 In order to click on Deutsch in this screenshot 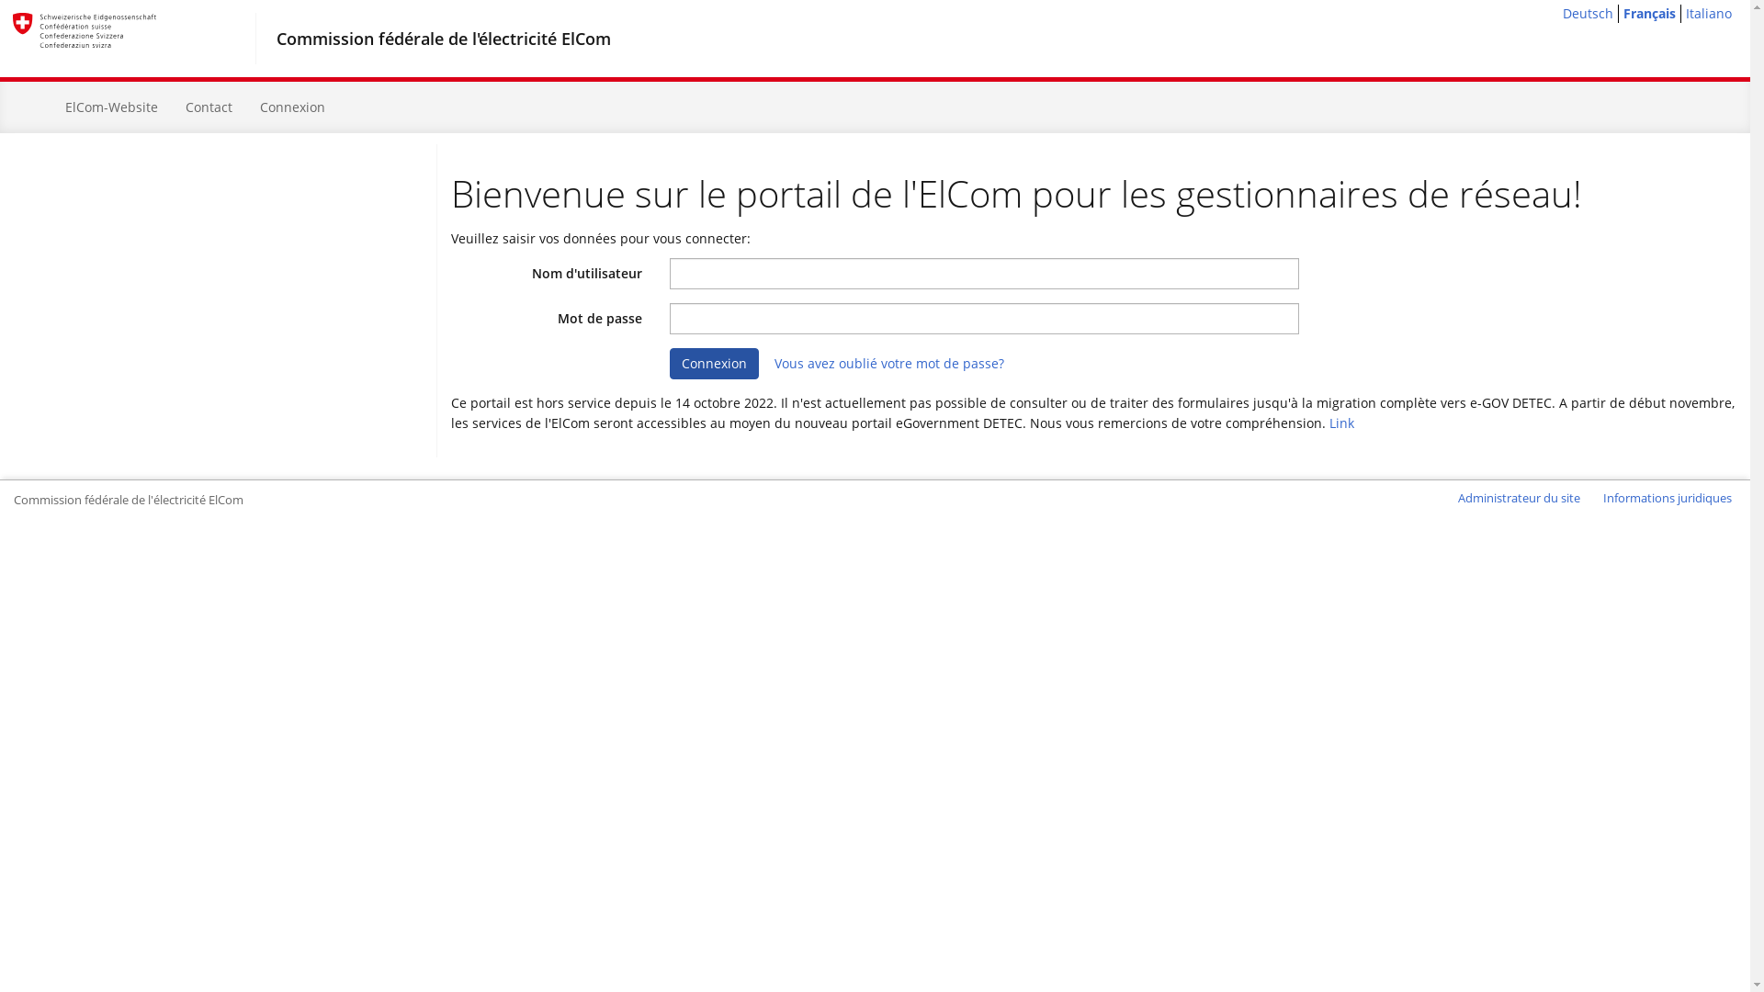, I will do `click(1588, 13)`.